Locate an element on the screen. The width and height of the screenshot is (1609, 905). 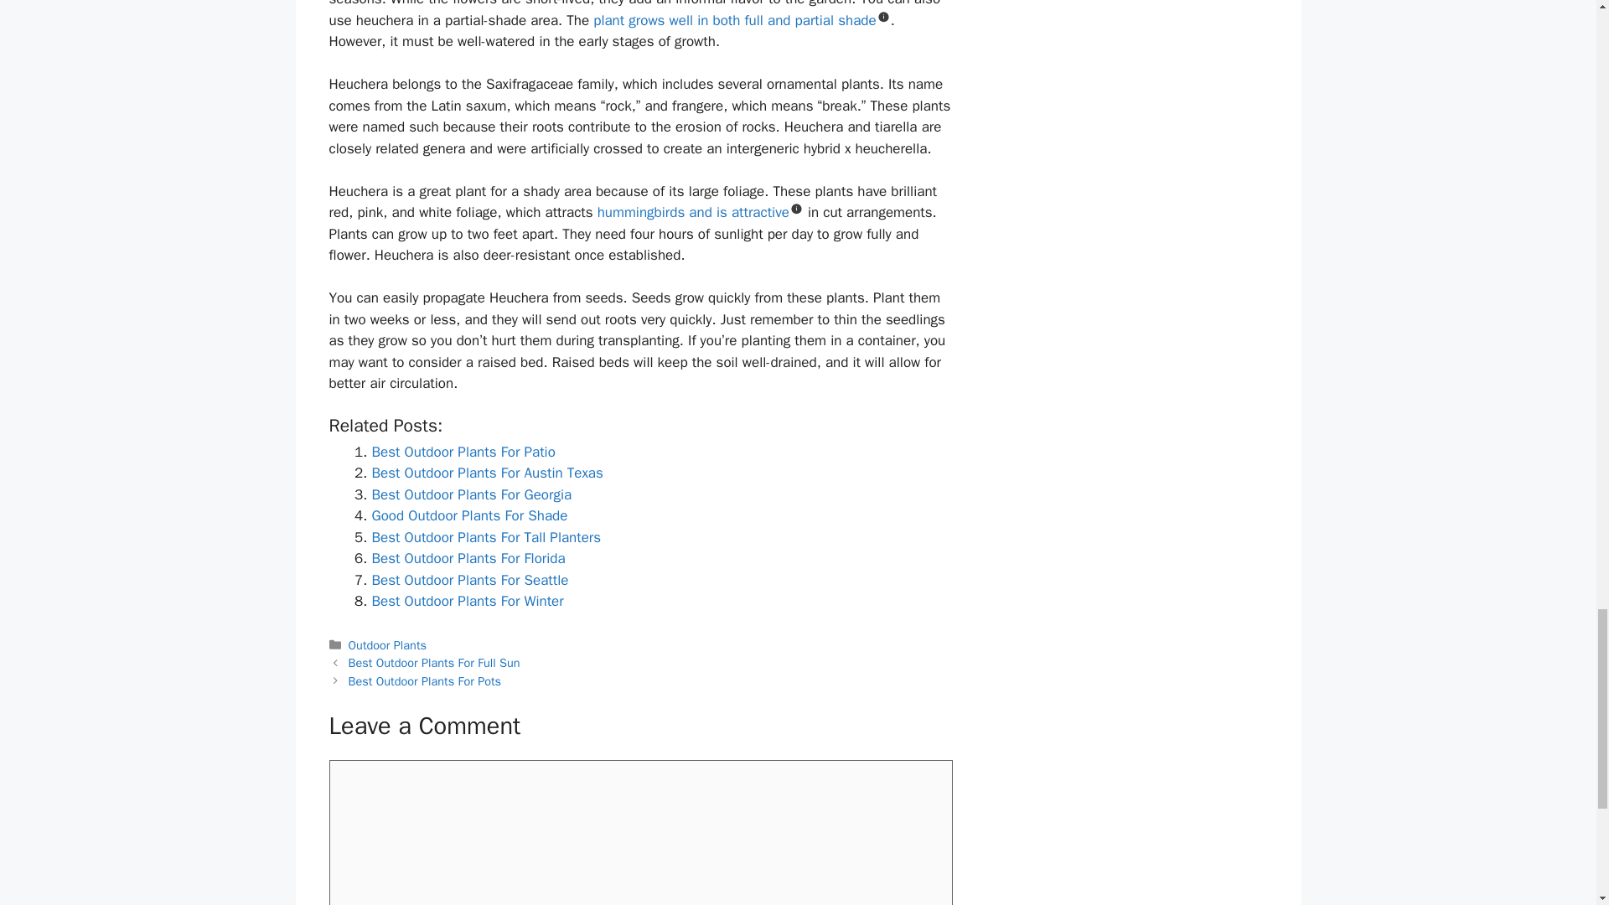
Best Outdoor Plants For Seattle is located at coordinates (470, 580).